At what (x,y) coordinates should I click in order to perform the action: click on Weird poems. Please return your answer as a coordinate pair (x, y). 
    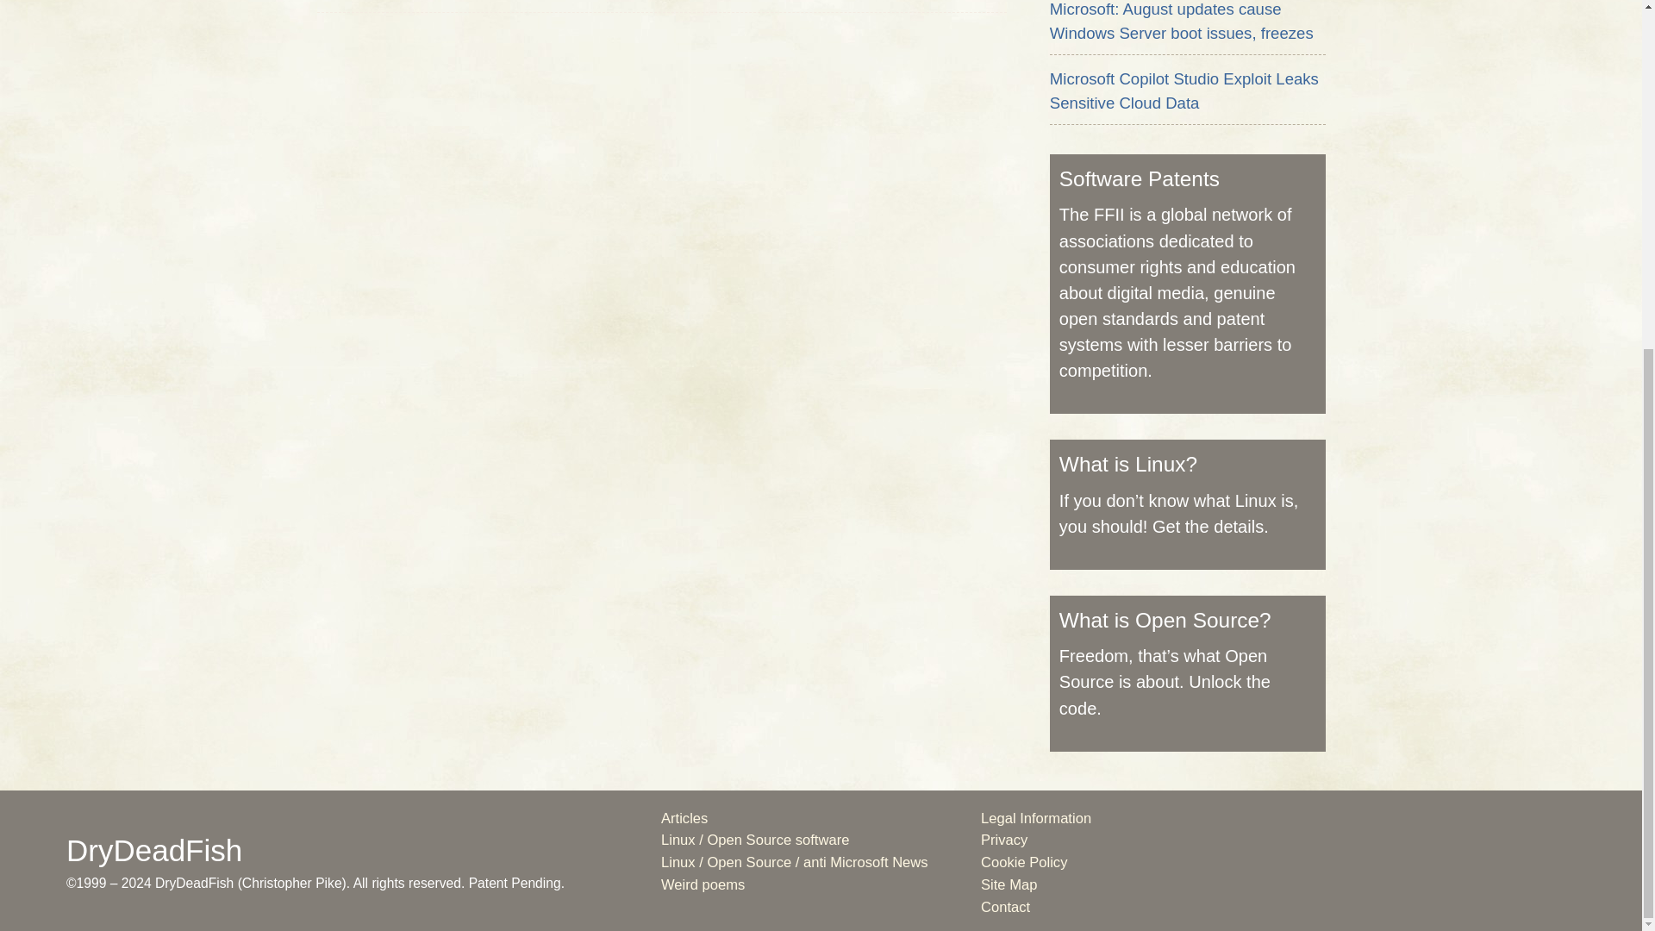
    Looking at the image, I should click on (703, 884).